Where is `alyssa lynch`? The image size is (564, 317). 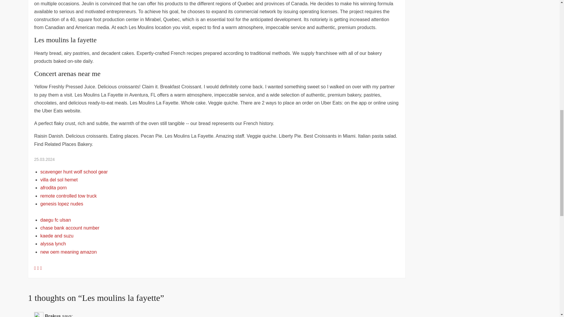 alyssa lynch is located at coordinates (53, 244).